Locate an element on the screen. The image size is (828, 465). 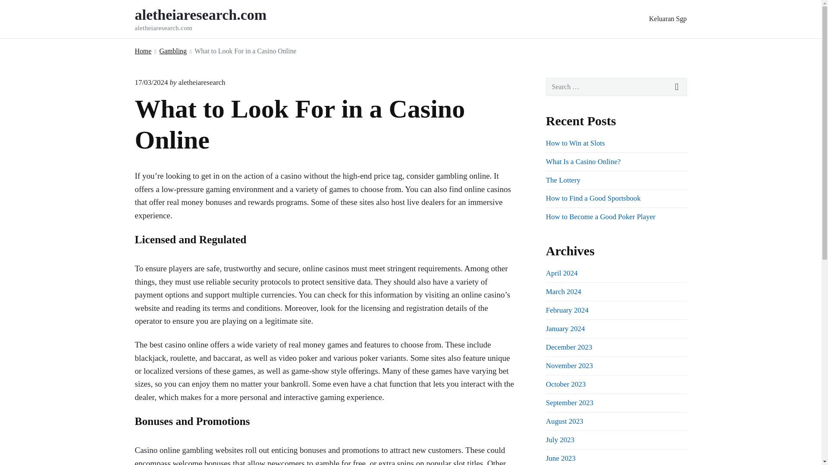
Search for: is located at coordinates (616, 87).